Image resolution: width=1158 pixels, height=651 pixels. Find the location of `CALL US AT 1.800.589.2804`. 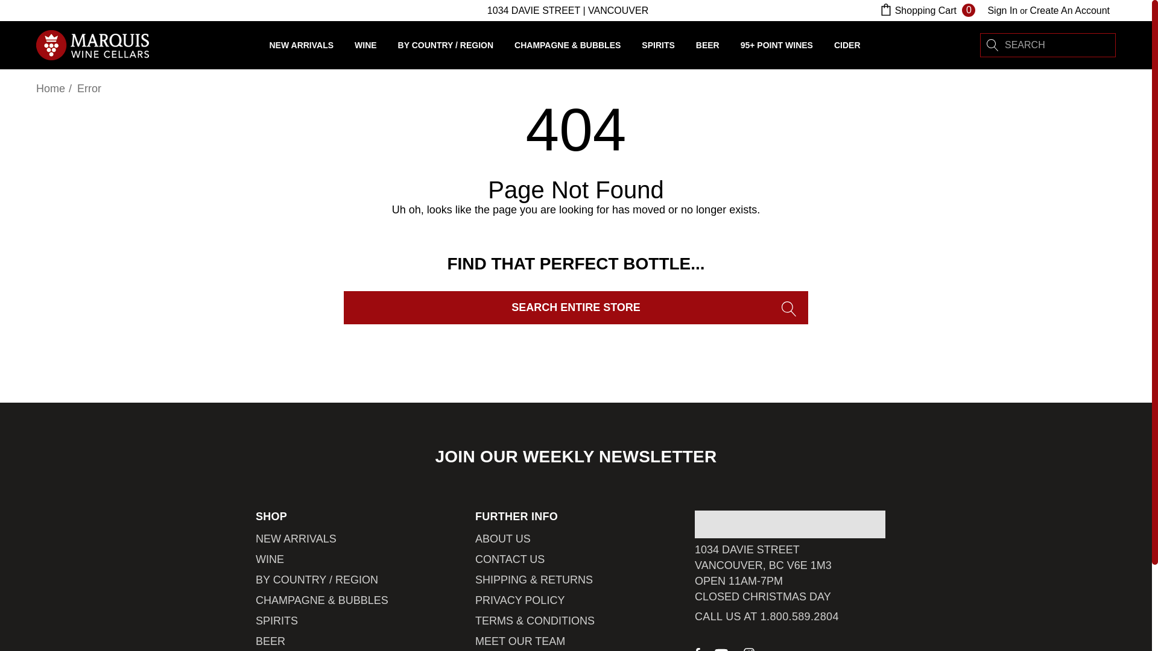

CALL US AT 1.800.589.2804 is located at coordinates (767, 616).